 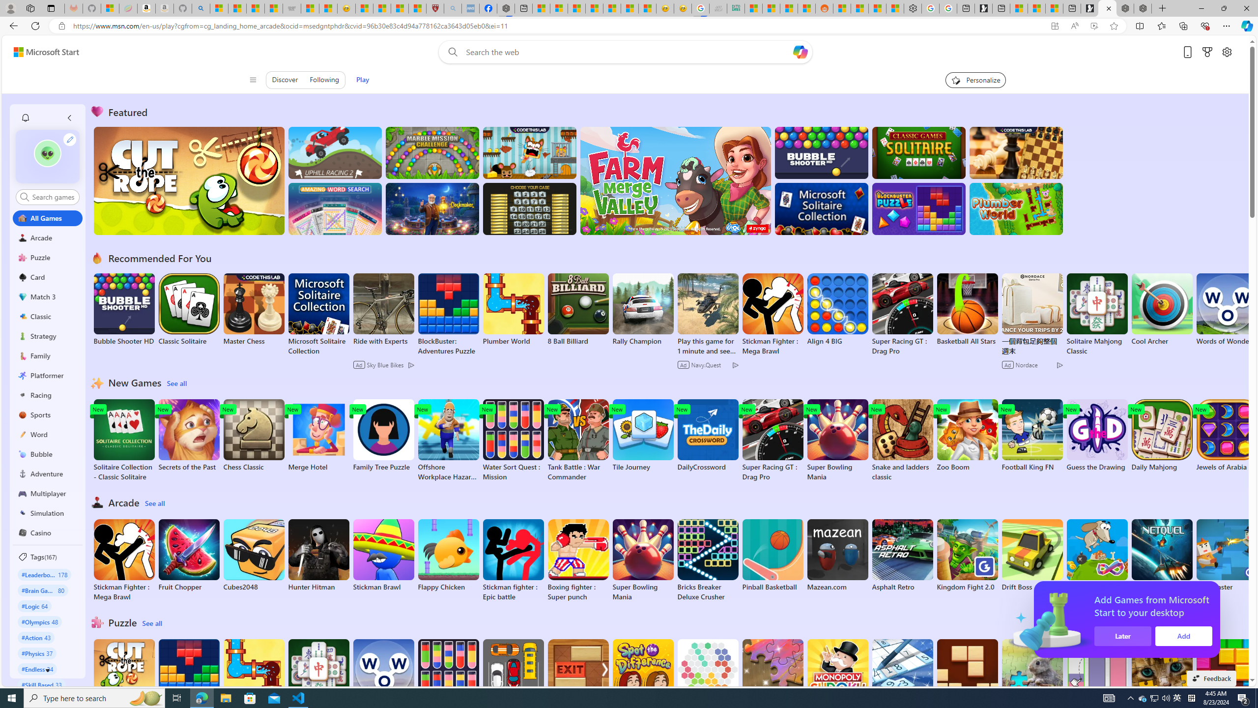 What do you see at coordinates (189, 680) in the screenshot?
I see `BlockBuster: Adventures Puzzle` at bounding box center [189, 680].